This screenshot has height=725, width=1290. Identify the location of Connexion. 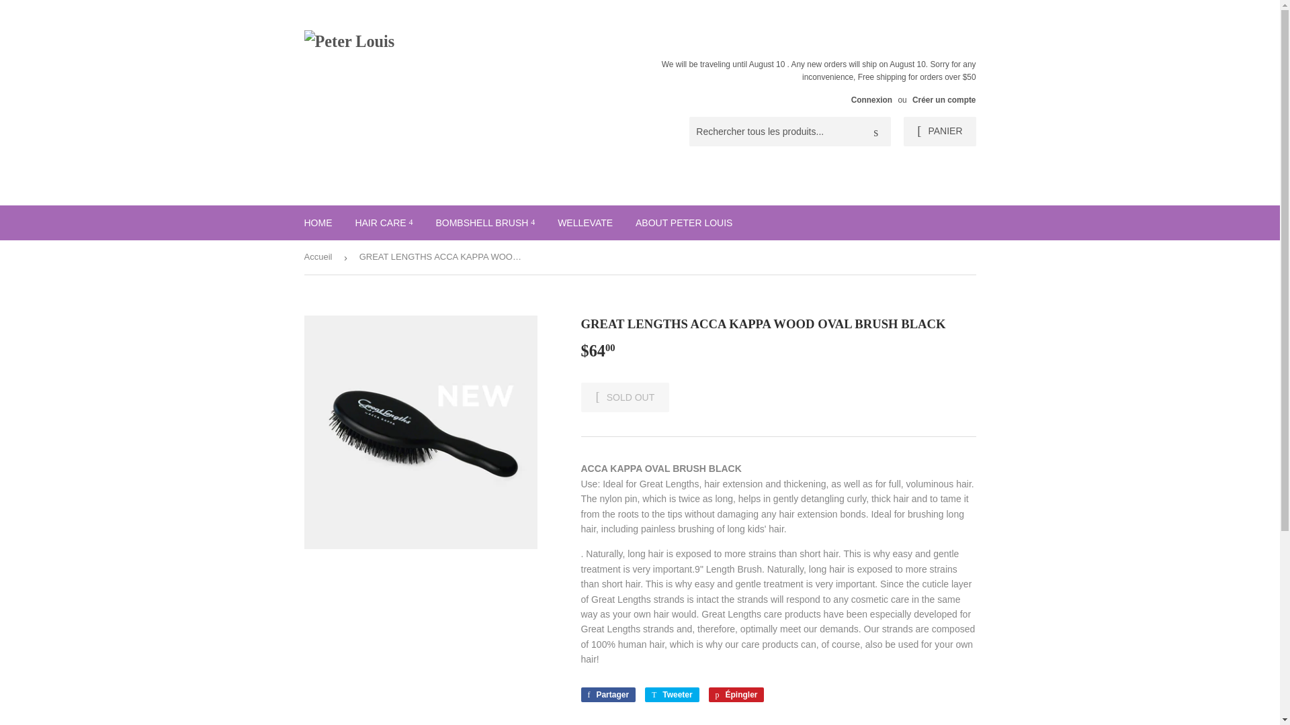
(872, 99).